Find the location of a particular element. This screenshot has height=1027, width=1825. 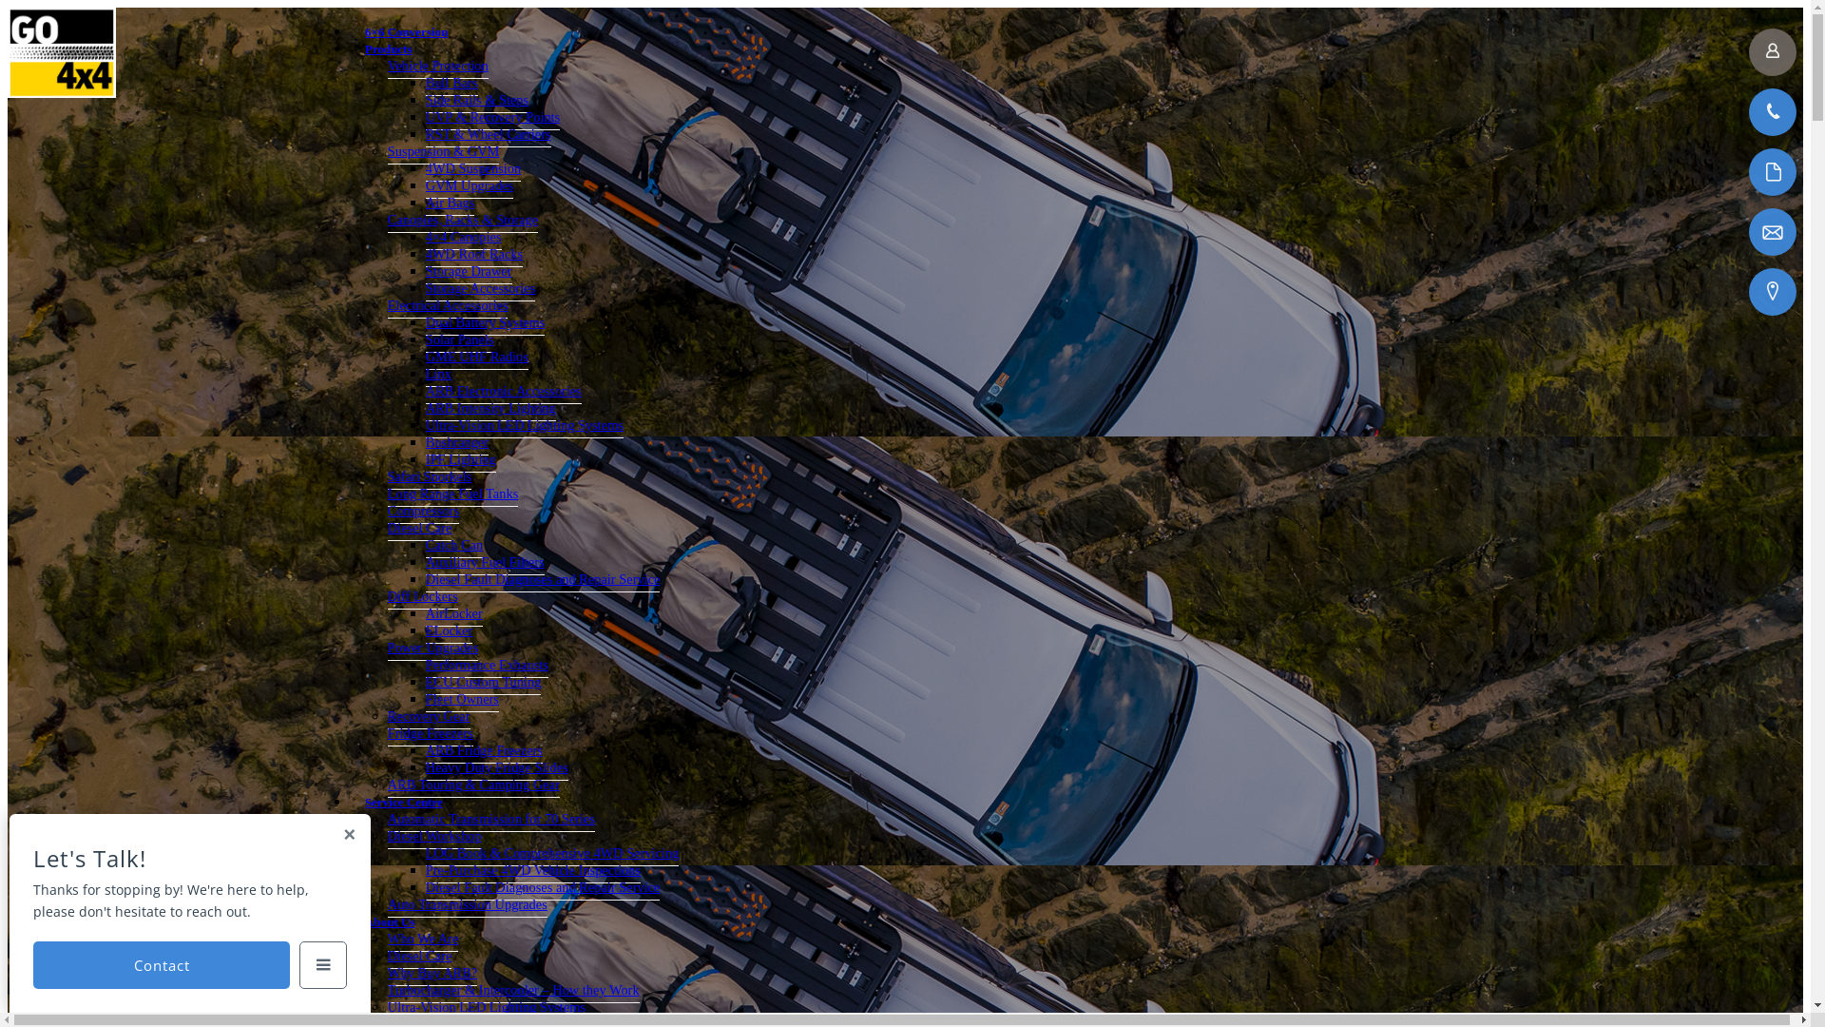

Pre-Purchase 4WD Vehicle Inspections is located at coordinates (533, 871).